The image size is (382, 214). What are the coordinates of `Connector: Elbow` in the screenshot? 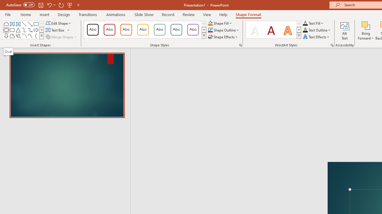 It's located at (24, 30).